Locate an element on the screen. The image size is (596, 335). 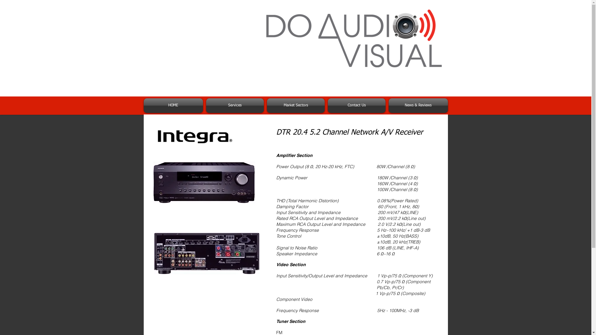
HOME is located at coordinates (174, 105).